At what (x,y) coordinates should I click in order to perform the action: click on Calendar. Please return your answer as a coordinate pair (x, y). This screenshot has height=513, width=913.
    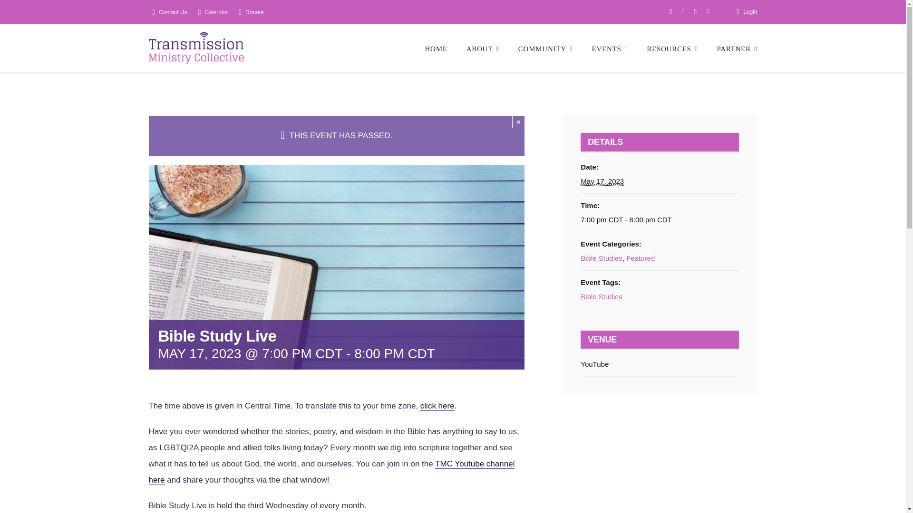
    Looking at the image, I should click on (211, 12).